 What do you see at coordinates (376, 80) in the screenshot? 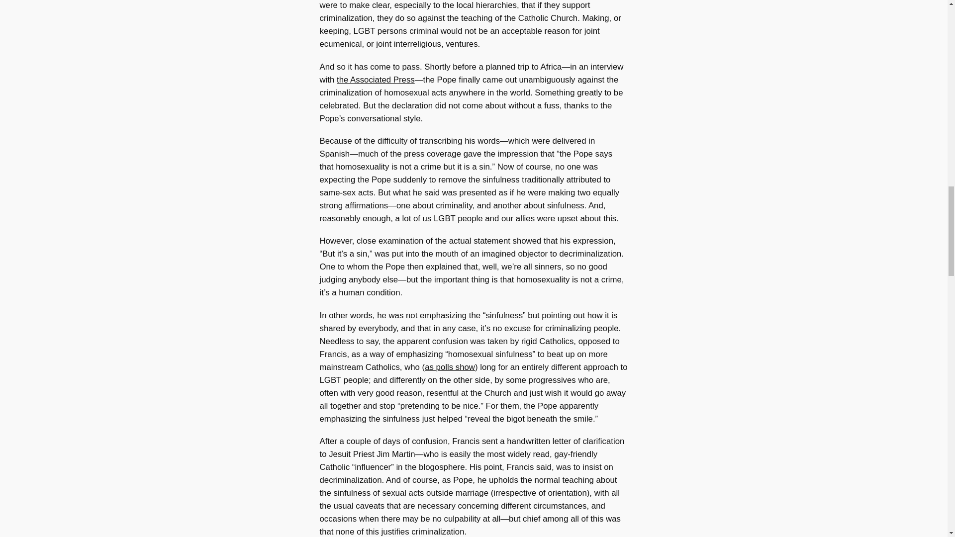
I see `the Associated Press` at bounding box center [376, 80].